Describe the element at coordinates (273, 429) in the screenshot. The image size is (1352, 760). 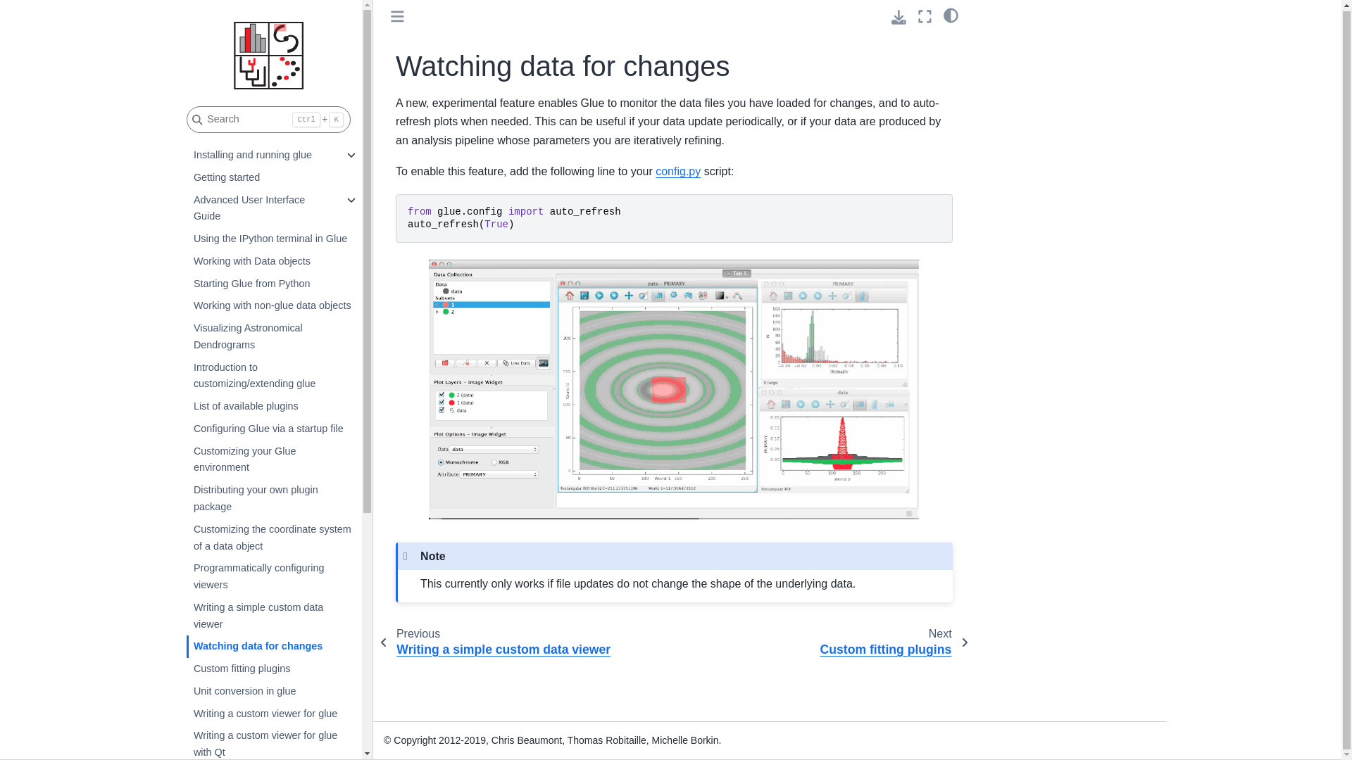
I see `Configuring Glue via a startup file` at that location.